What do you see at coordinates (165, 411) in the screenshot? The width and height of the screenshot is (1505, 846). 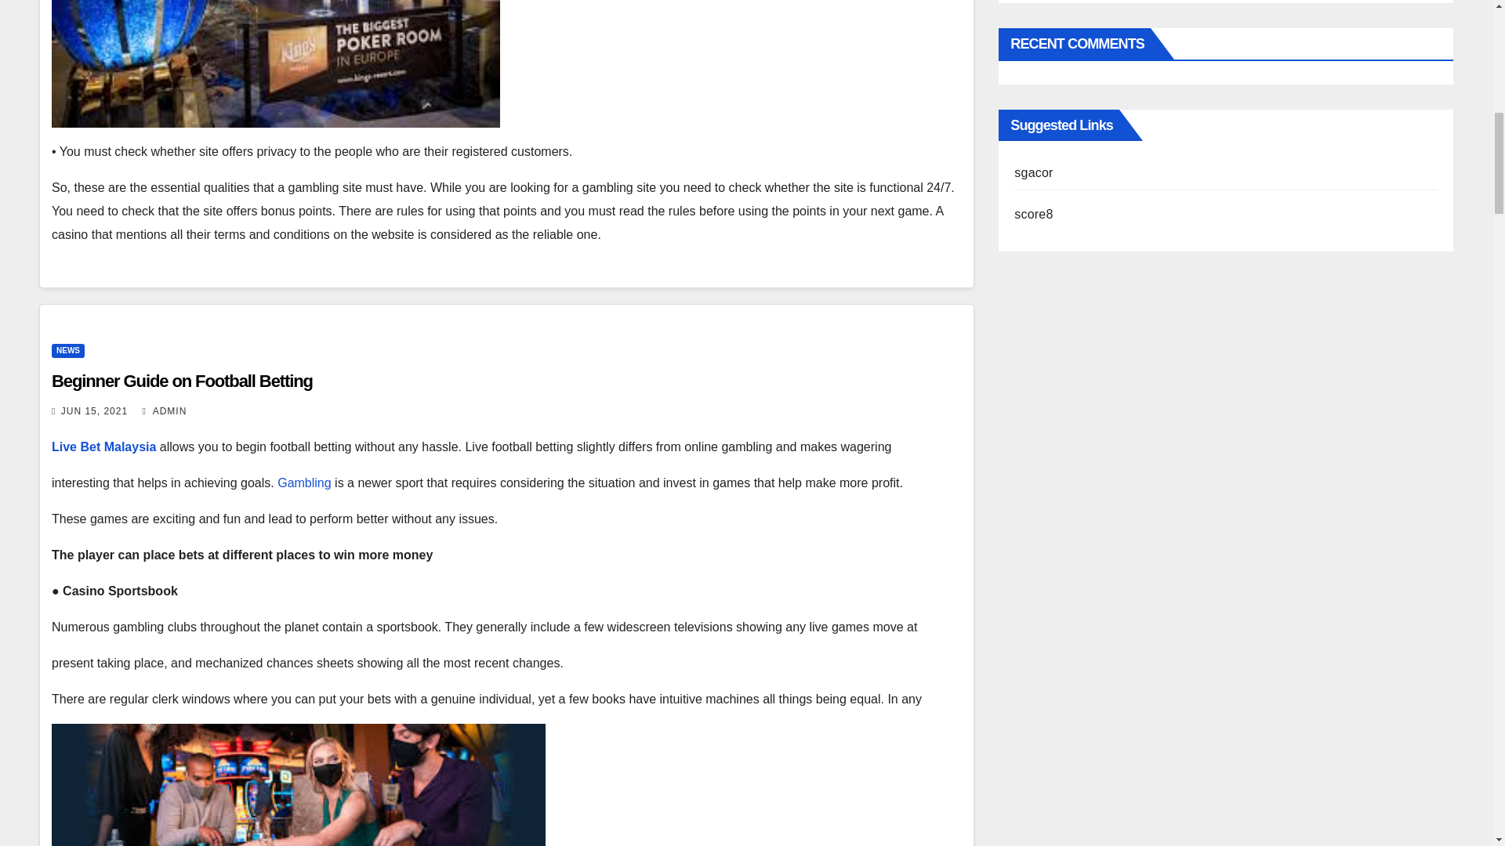 I see `ADMIN` at bounding box center [165, 411].